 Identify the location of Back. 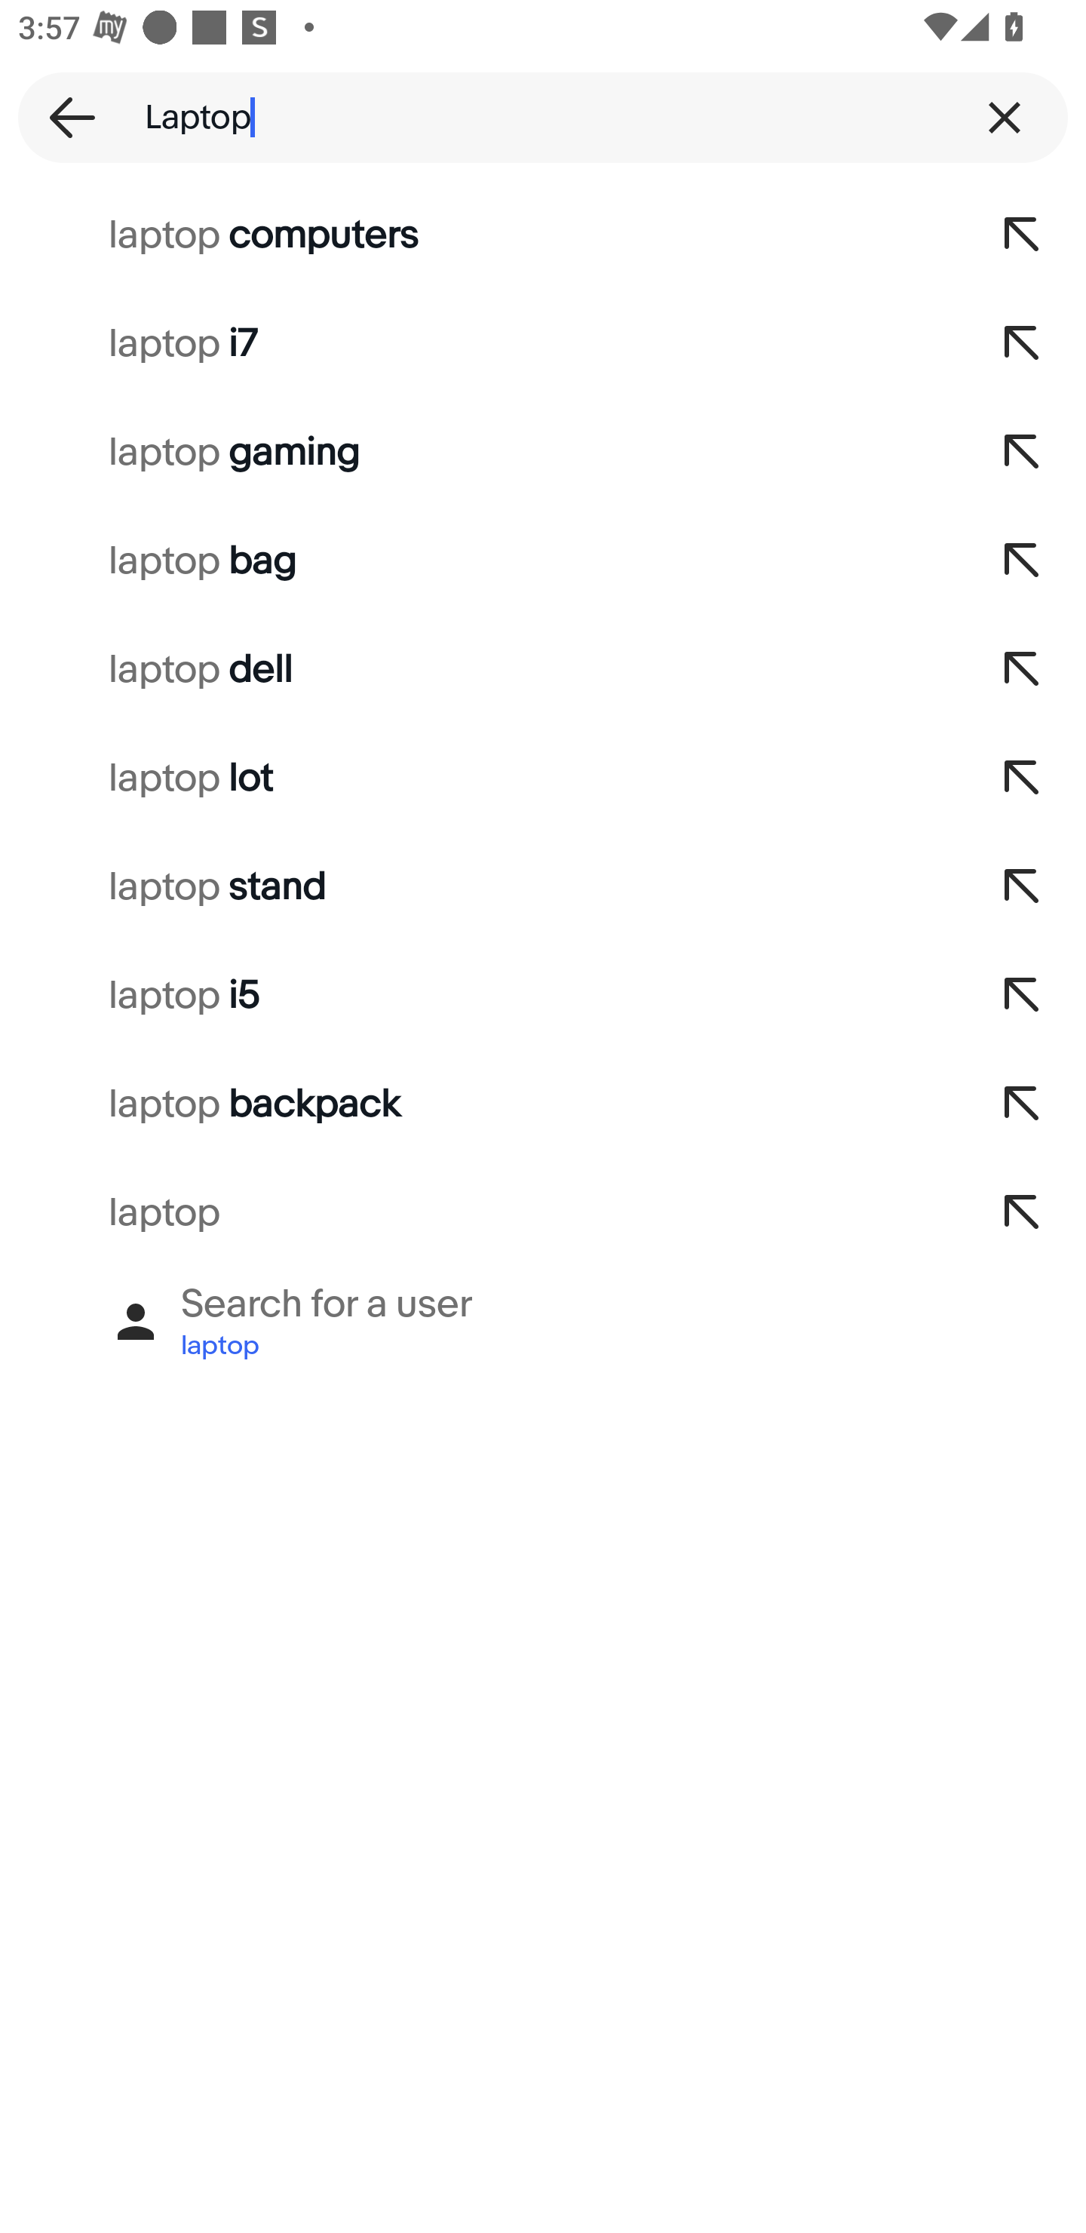
(63, 117).